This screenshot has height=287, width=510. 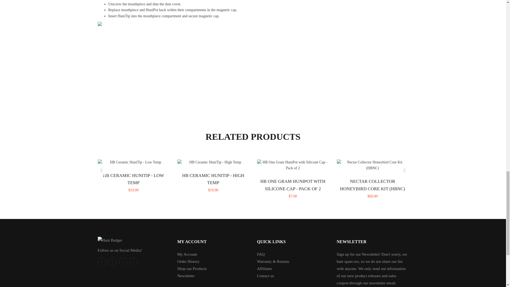 What do you see at coordinates (151, 60) in the screenshot?
I see `YouTube video player` at bounding box center [151, 60].